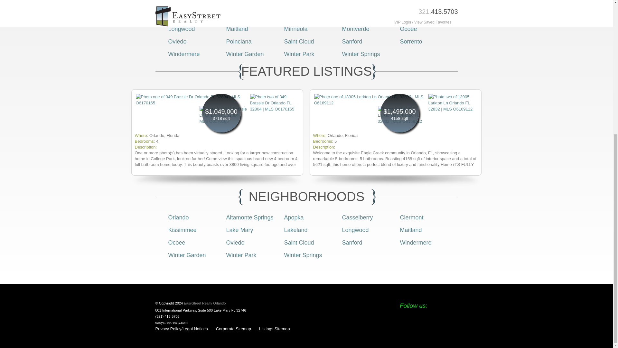 This screenshot has width=618, height=348. Describe the element at coordinates (294, 4) in the screenshot. I see `View Apopka, FL homes for sale.` at that location.